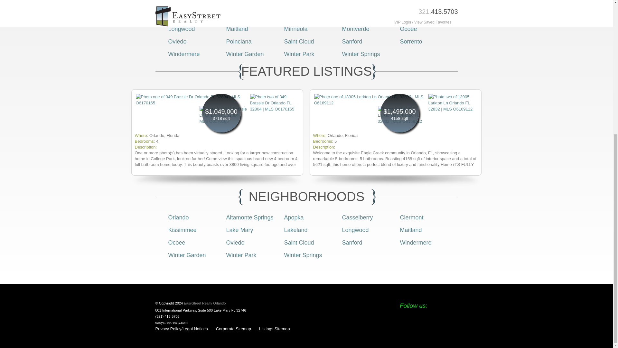 This screenshot has width=618, height=348. Describe the element at coordinates (294, 4) in the screenshot. I see `View Apopka, FL homes for sale.` at that location.